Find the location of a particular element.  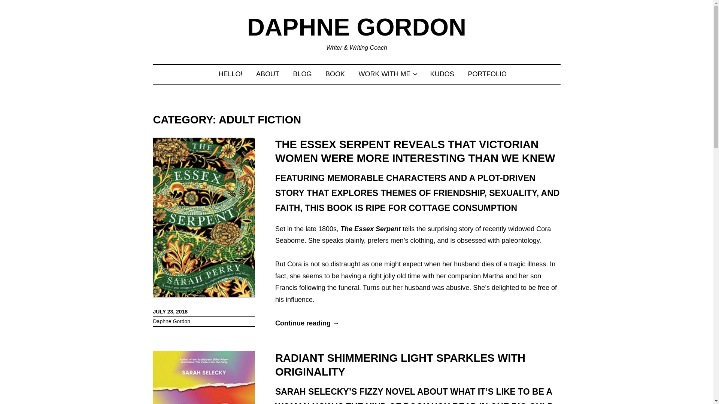

RADIANT SHIMMERING LIGHT SPARKLES WITH ORIGINALITY is located at coordinates (400, 365).